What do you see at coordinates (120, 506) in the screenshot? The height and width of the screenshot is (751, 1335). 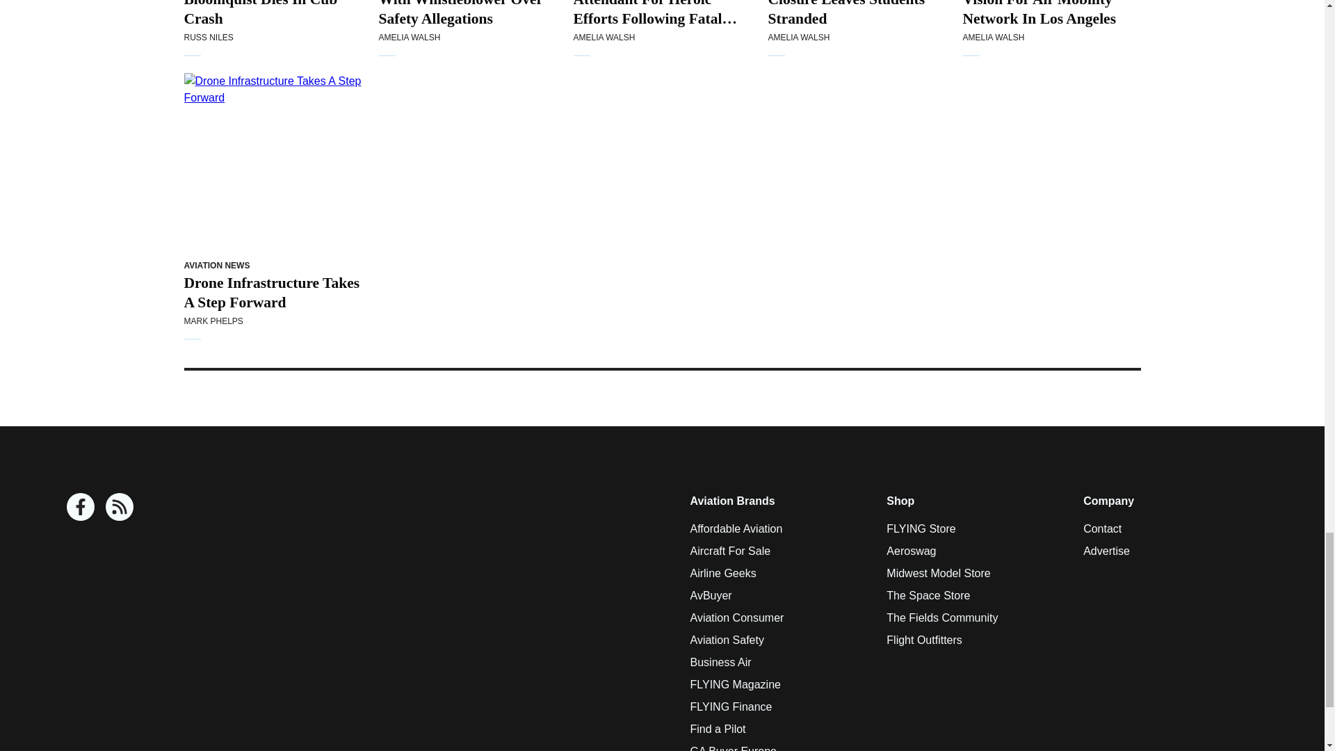 I see `Rss` at bounding box center [120, 506].